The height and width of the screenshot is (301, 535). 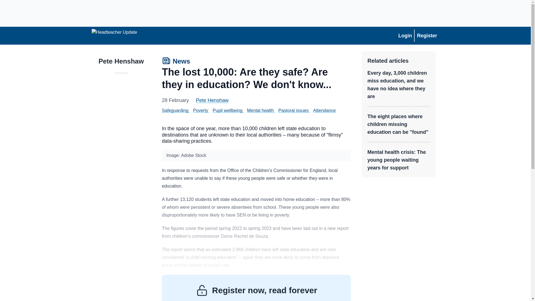 What do you see at coordinates (176, 62) in the screenshot?
I see `News` at bounding box center [176, 62].